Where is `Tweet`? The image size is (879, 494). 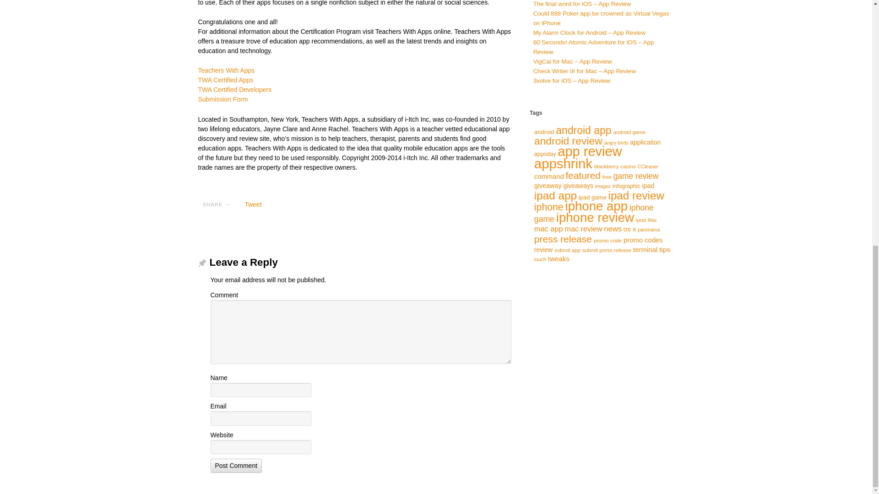 Tweet is located at coordinates (253, 204).